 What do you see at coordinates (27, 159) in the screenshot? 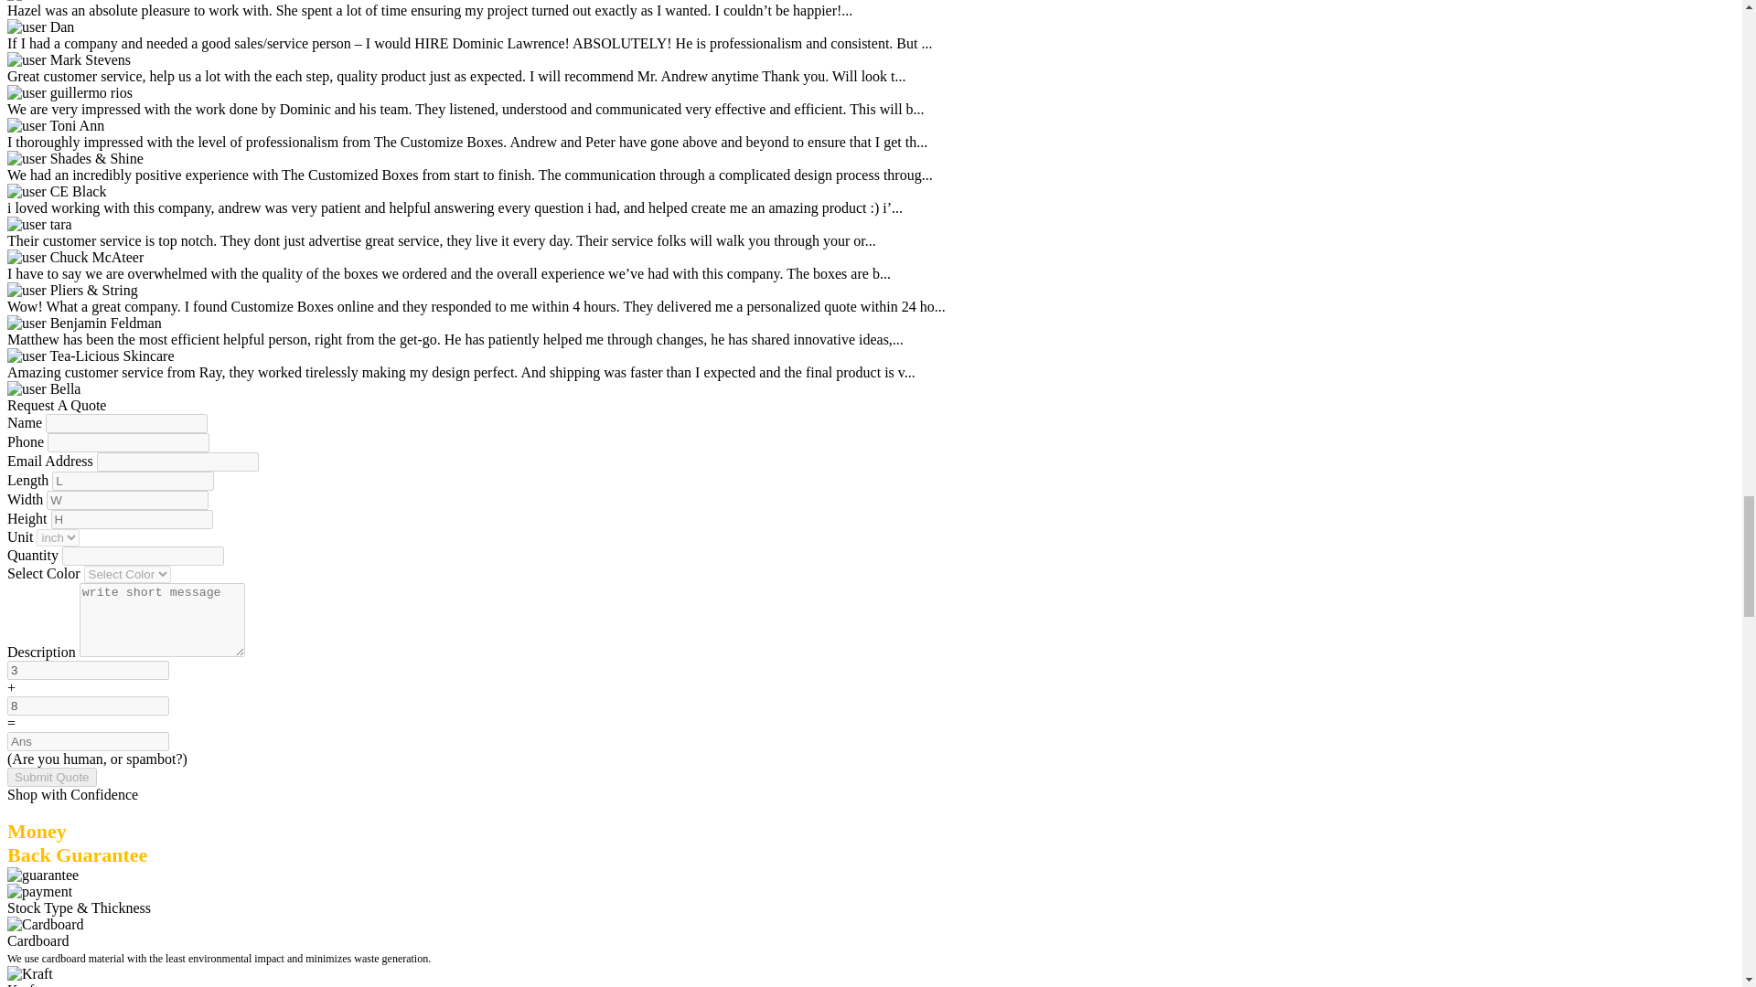
I see `user` at bounding box center [27, 159].